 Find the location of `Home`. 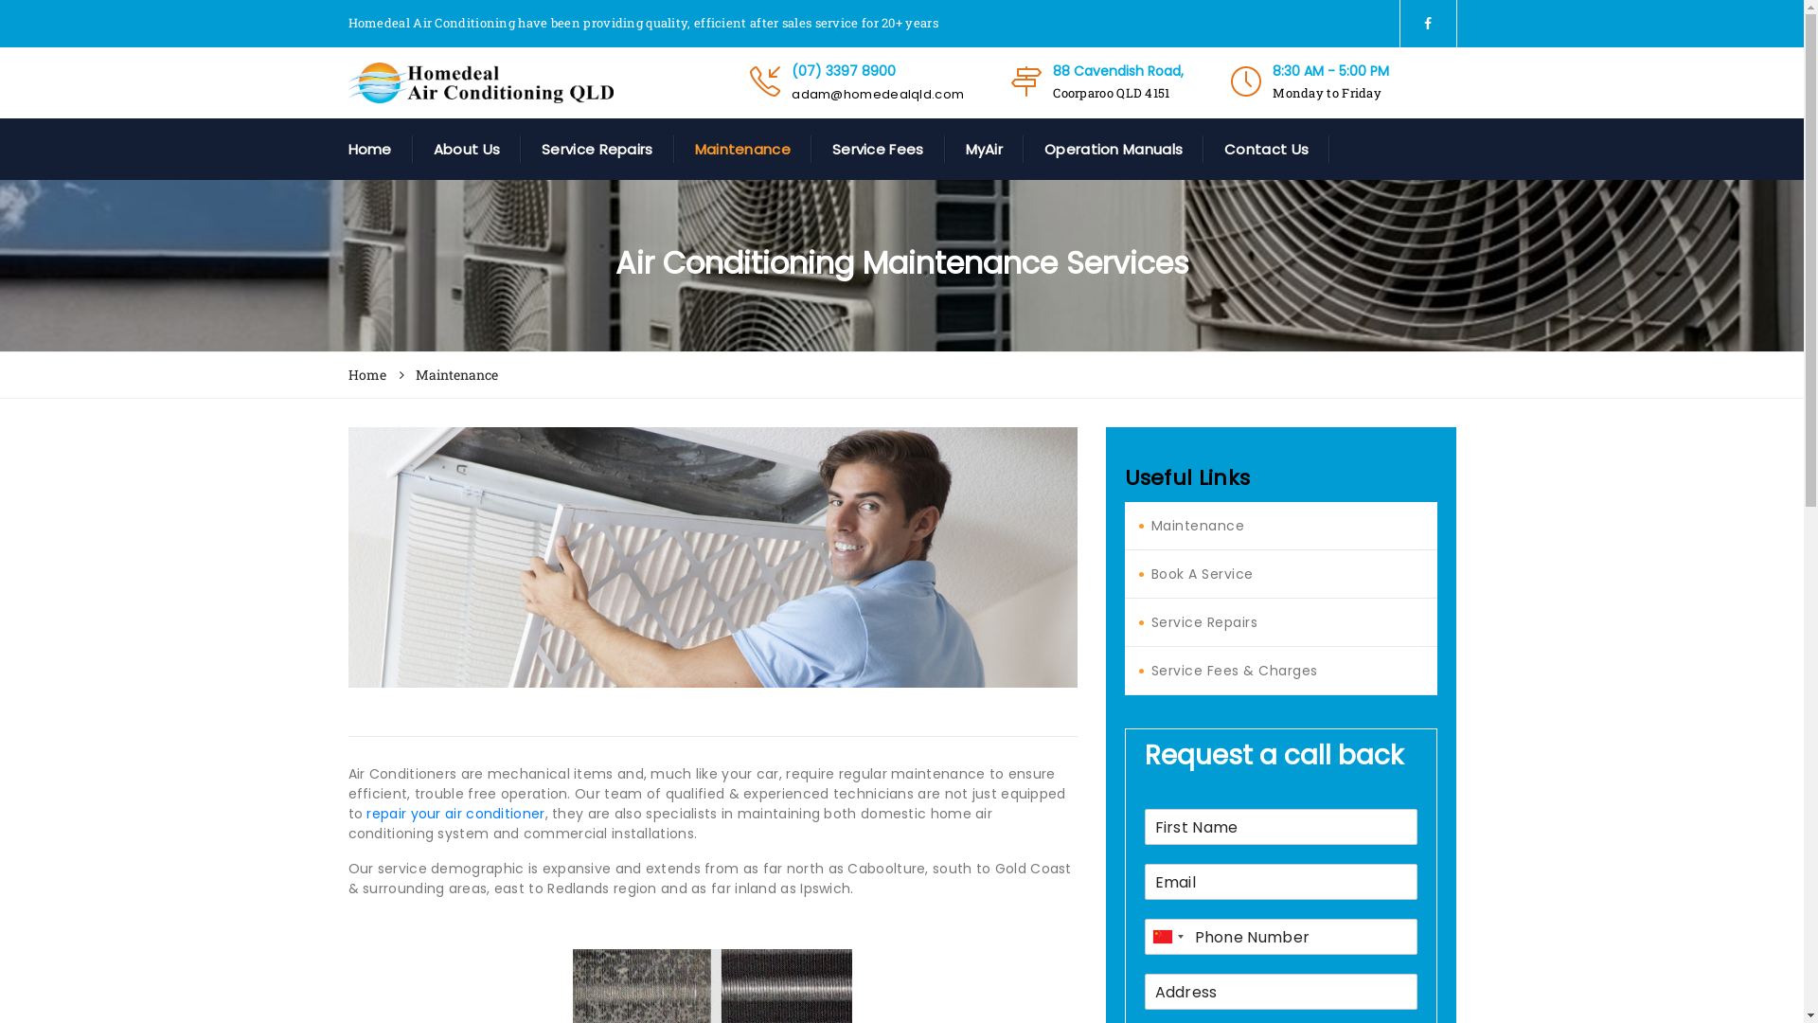

Home is located at coordinates (367, 375).